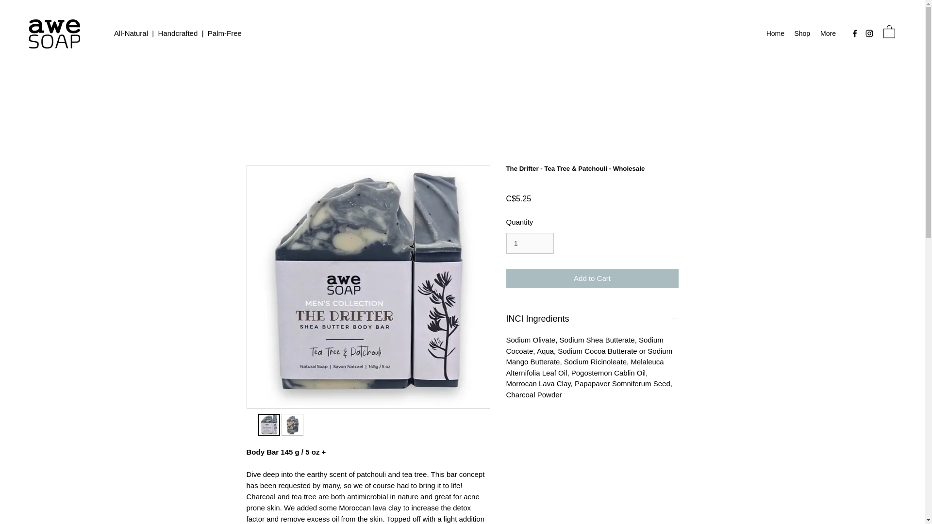 The width and height of the screenshot is (932, 524). I want to click on INCI Ingredients, so click(592, 319).